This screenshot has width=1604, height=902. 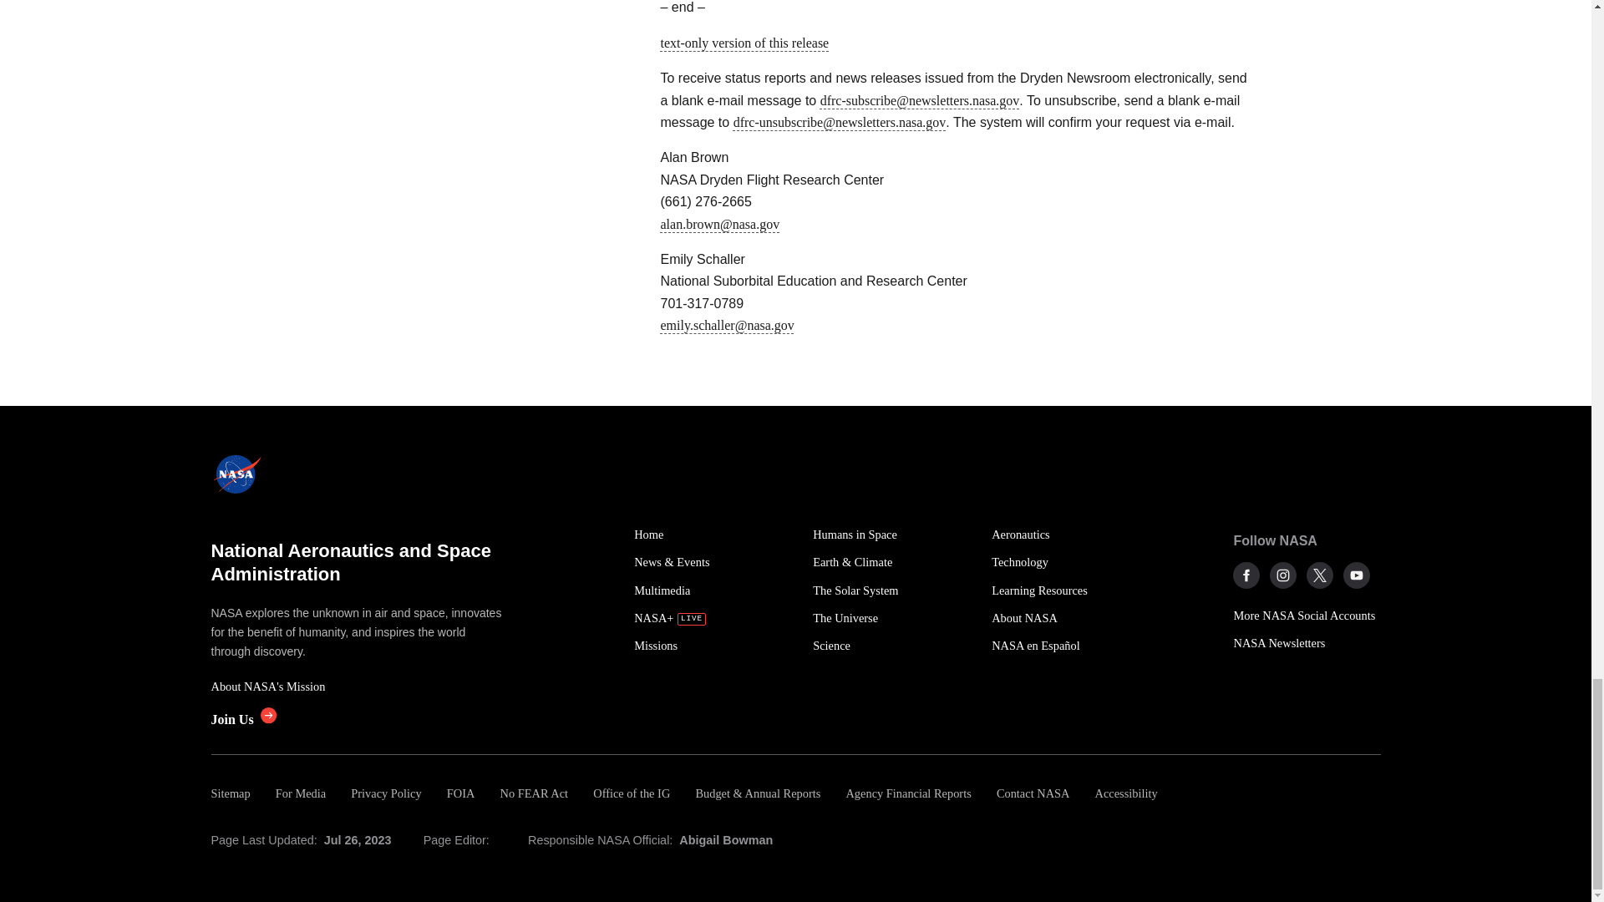 What do you see at coordinates (1283, 575) in the screenshot?
I see `NASA on Instagram` at bounding box center [1283, 575].